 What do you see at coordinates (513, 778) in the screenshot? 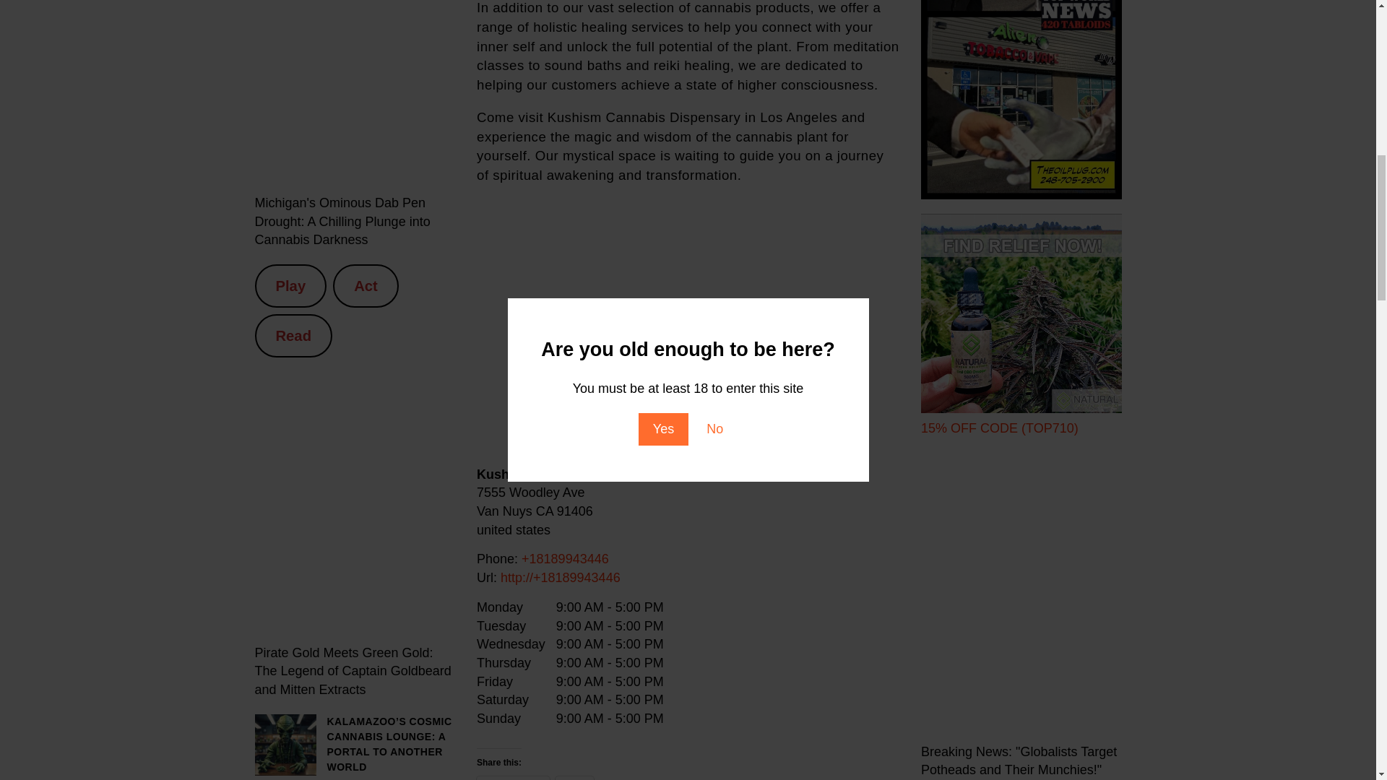
I see `Click to share on Facebook` at bounding box center [513, 778].